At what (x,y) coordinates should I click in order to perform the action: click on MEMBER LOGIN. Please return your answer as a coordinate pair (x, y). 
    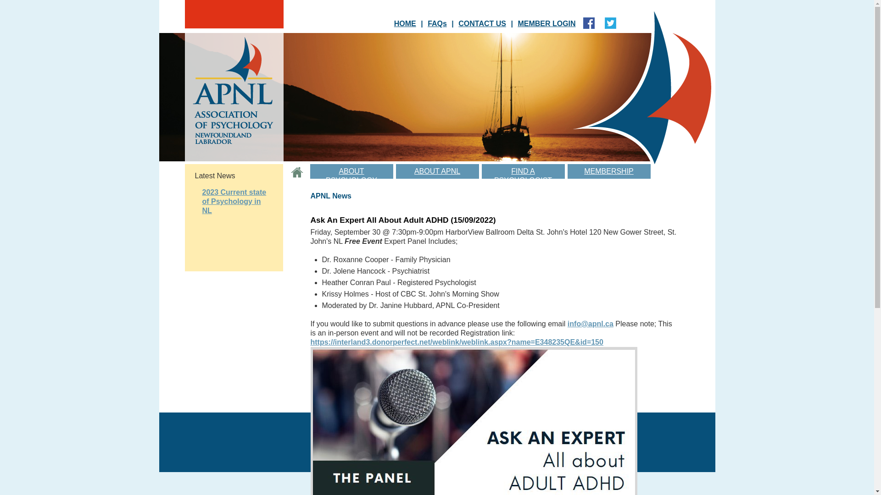
    Looking at the image, I should click on (546, 24).